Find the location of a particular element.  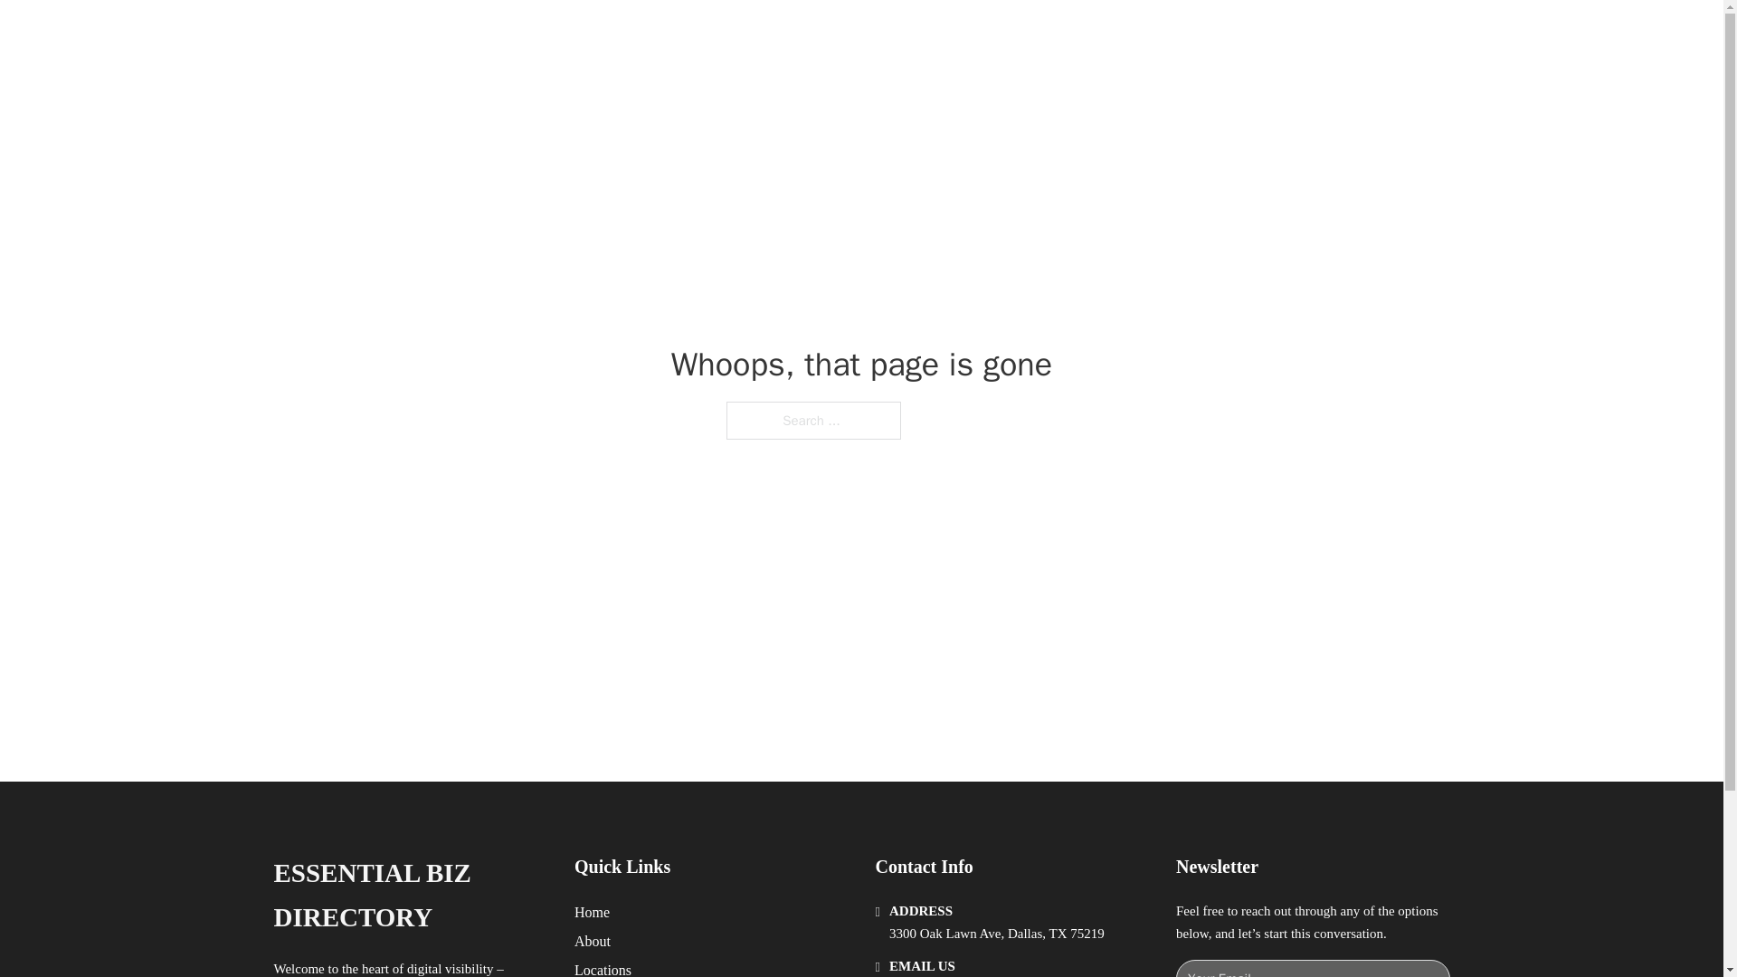

HOME is located at coordinates (1083, 34).